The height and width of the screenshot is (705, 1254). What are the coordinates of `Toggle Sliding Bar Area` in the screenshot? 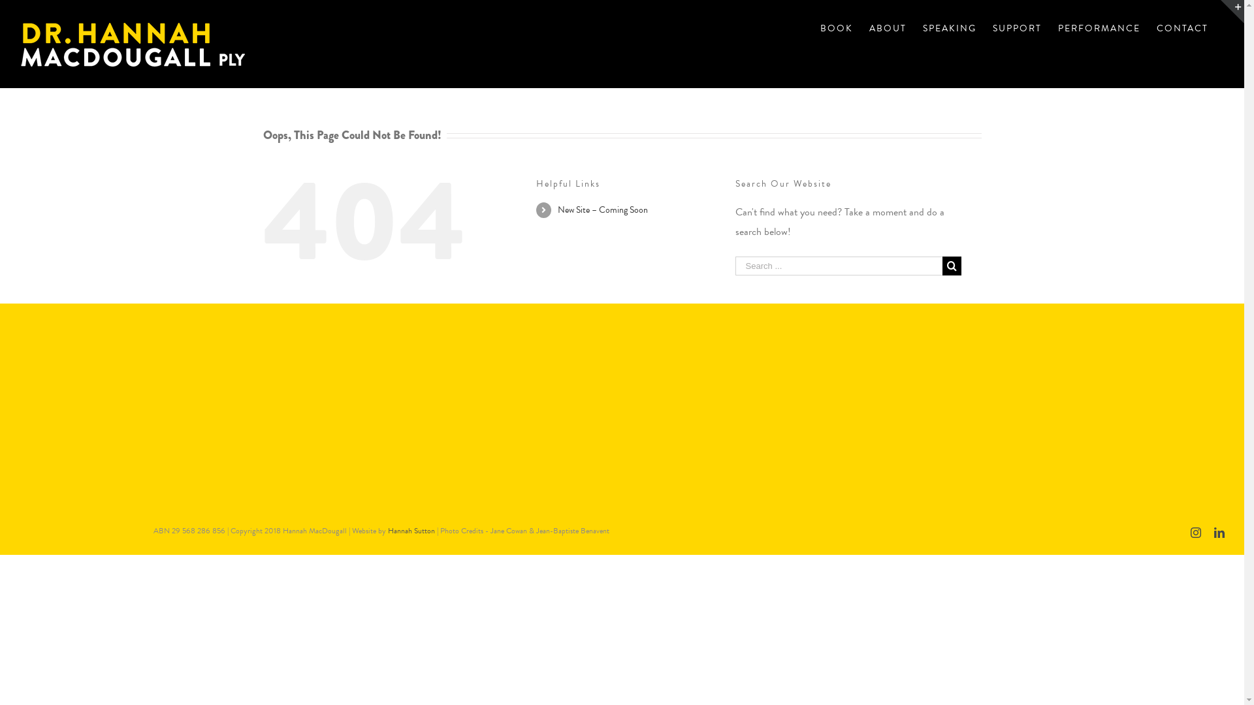 It's located at (1232, 12).